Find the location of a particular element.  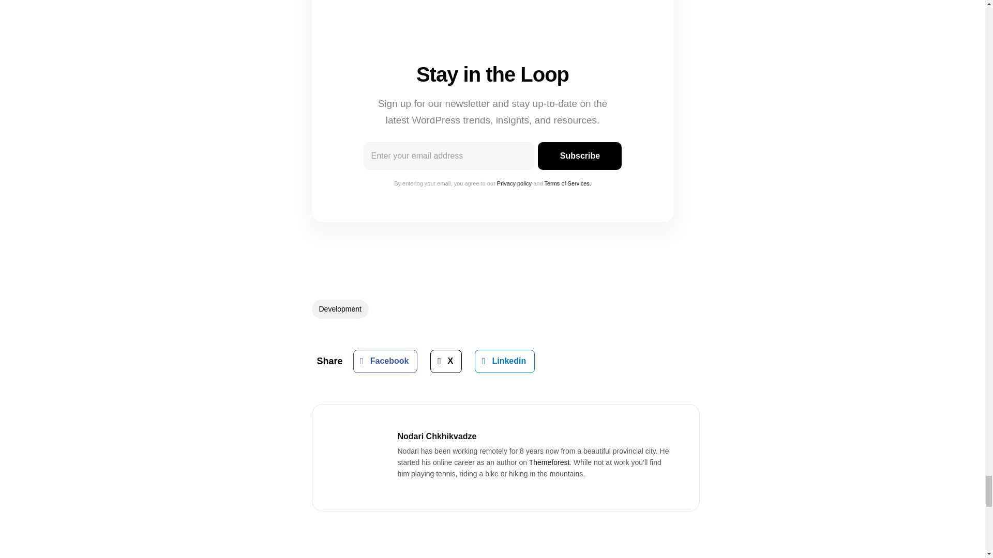

Development is located at coordinates (340, 309).